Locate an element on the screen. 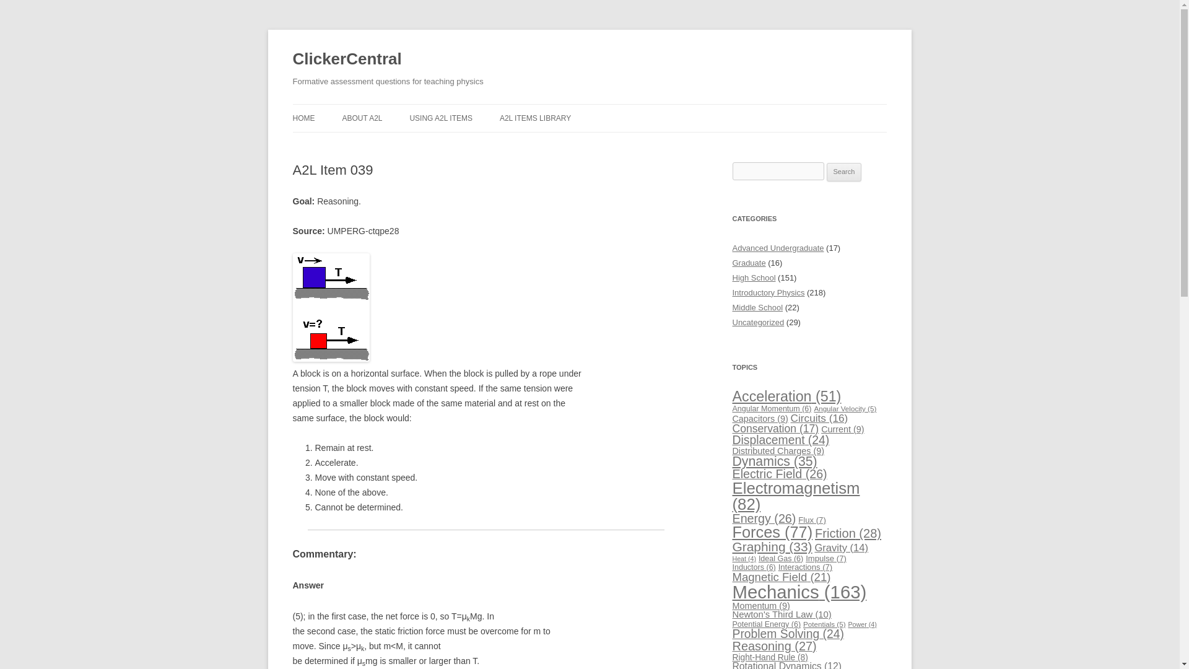  Graduate is located at coordinates (749, 263).